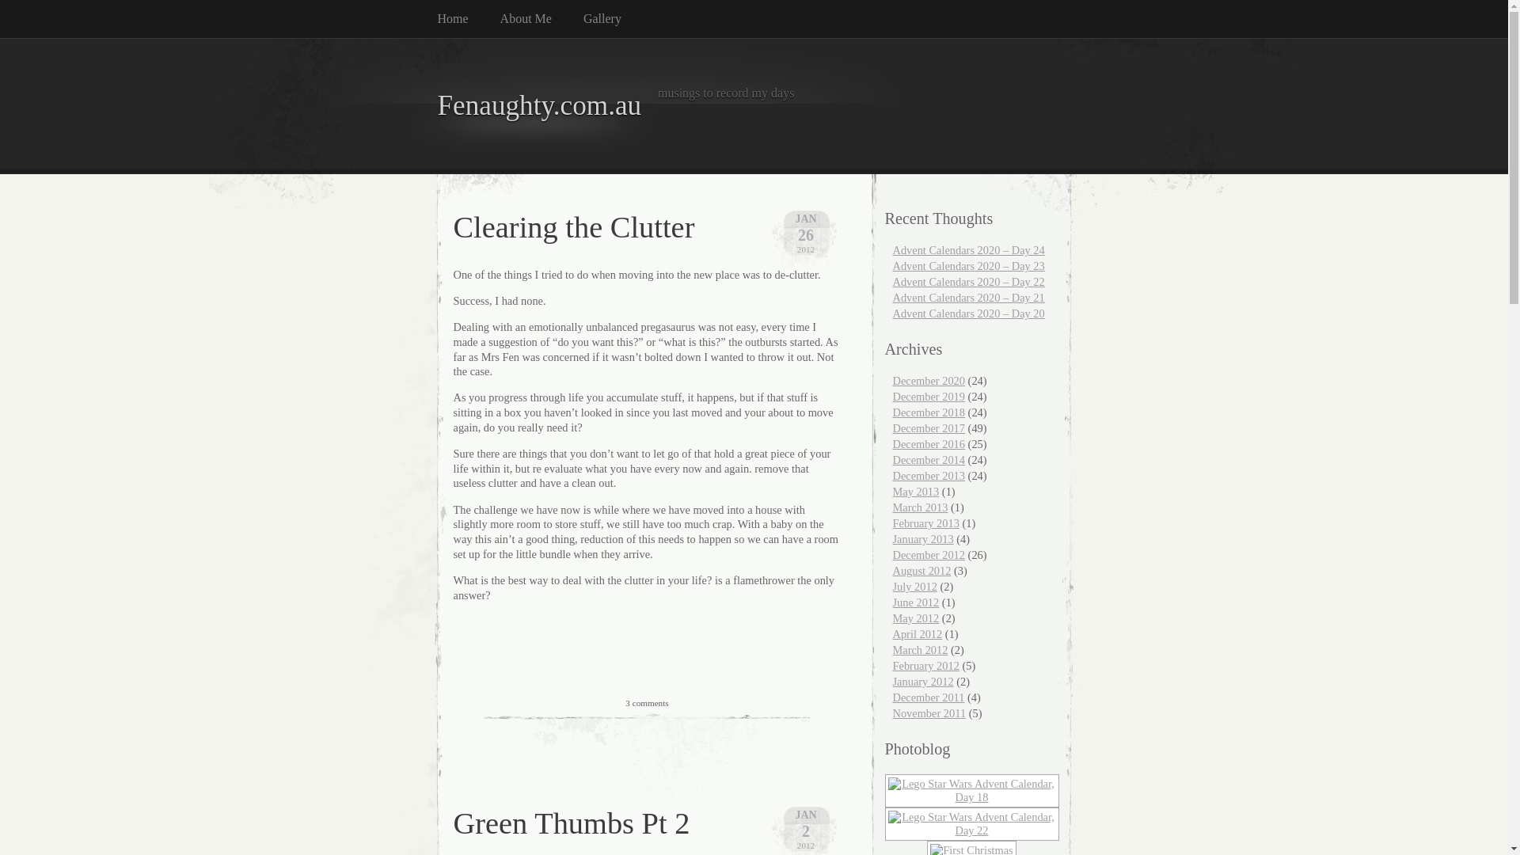  I want to click on December 2018, so click(929, 412).